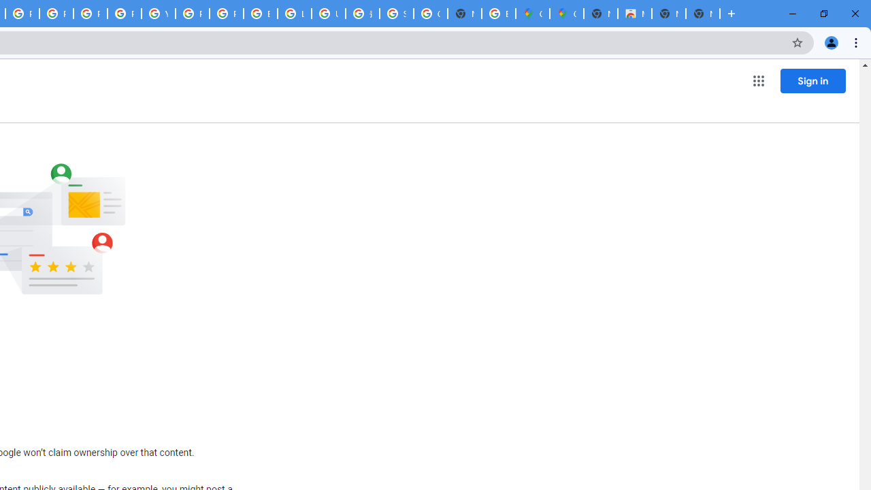  What do you see at coordinates (90, 14) in the screenshot?
I see `Privacy Help Center - Policies Help` at bounding box center [90, 14].